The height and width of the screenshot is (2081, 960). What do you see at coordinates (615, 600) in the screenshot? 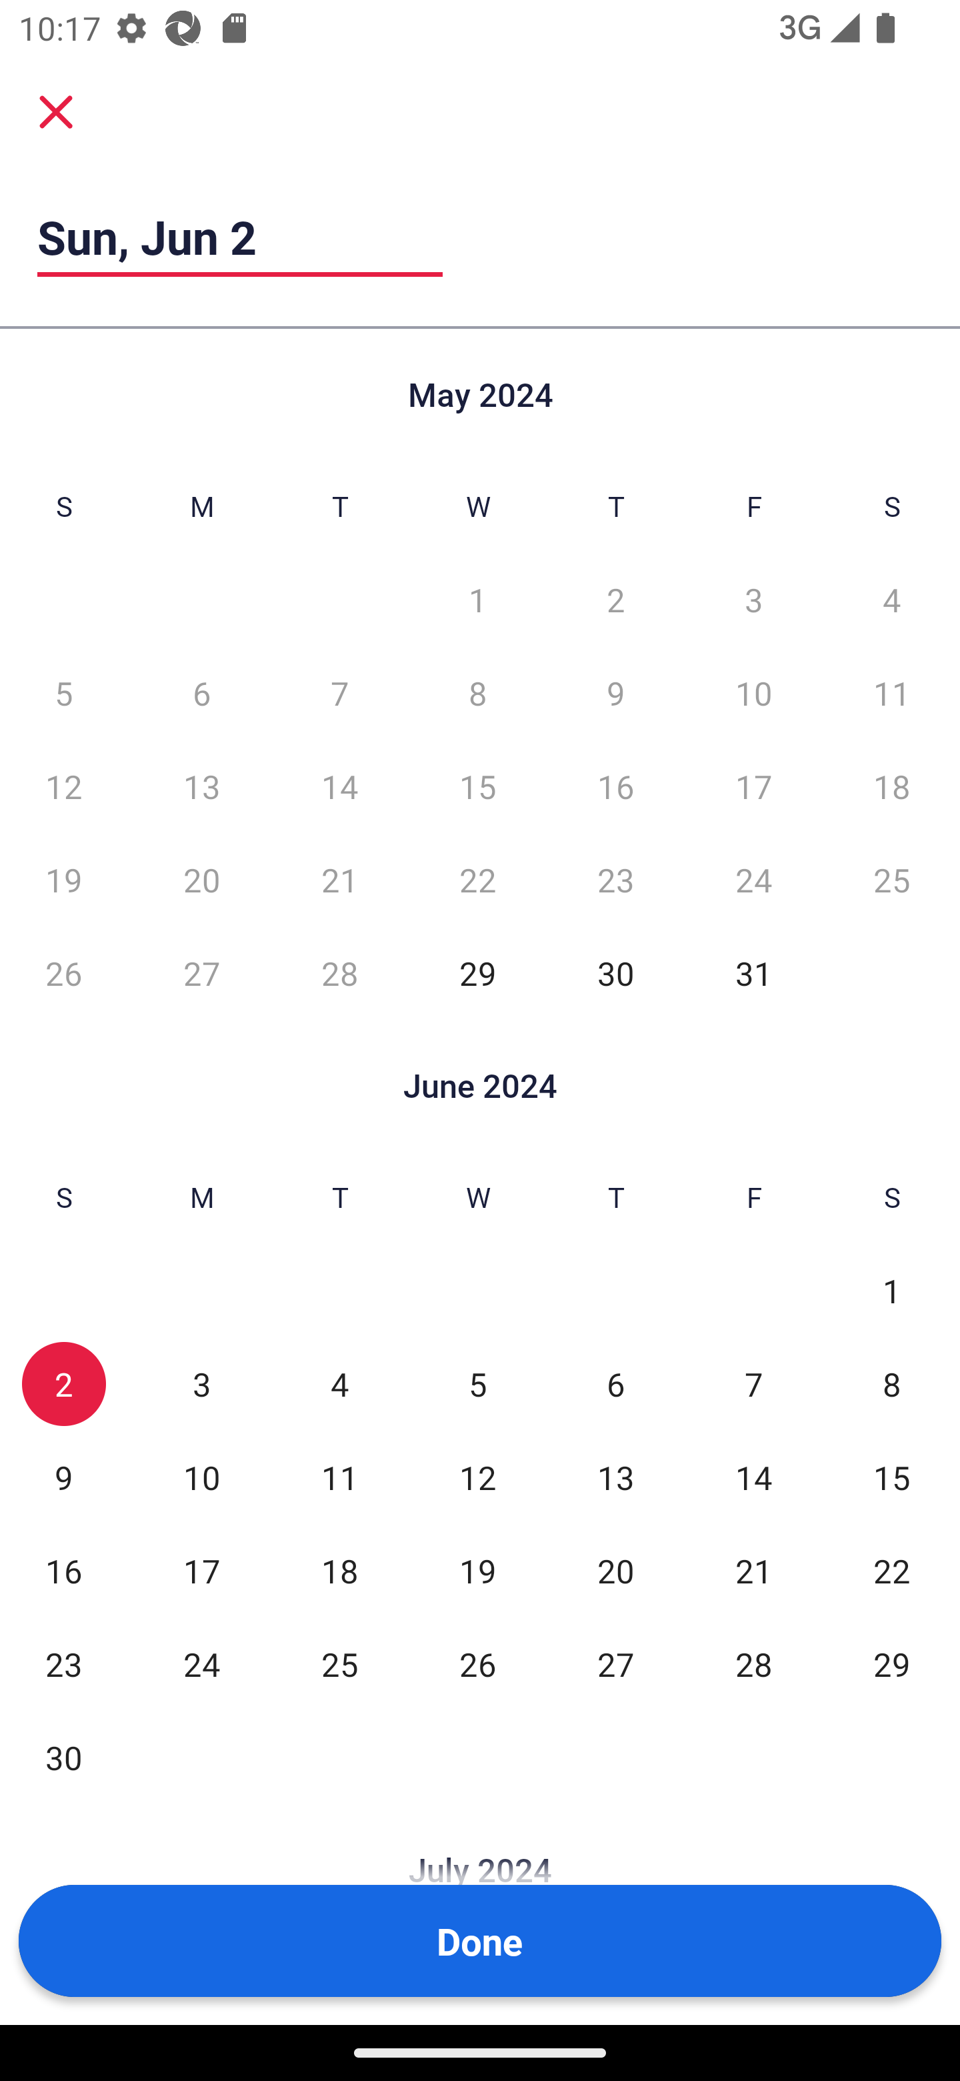
I see `2 Thu, May 2, Not Selected` at bounding box center [615, 600].